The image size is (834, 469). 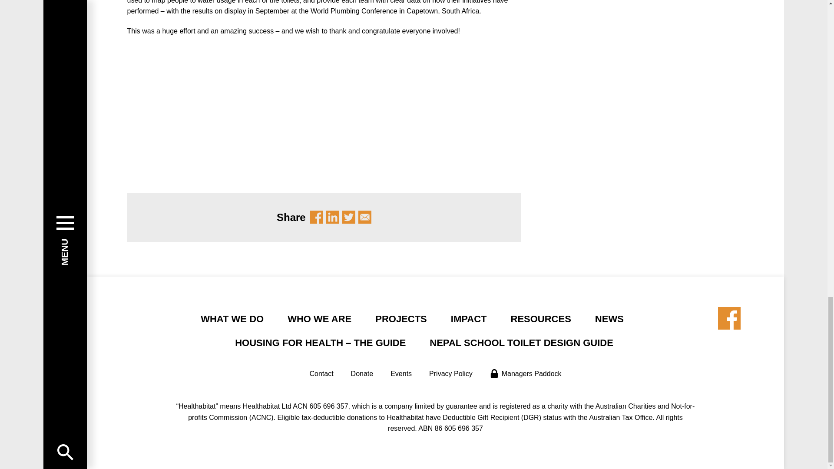 What do you see at coordinates (365, 217) in the screenshot?
I see `EMAIL` at bounding box center [365, 217].